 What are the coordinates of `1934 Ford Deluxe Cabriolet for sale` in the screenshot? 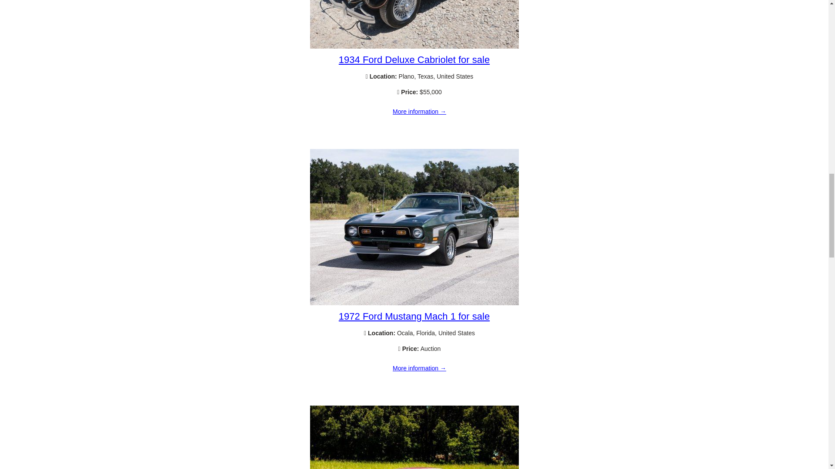 It's located at (419, 112).